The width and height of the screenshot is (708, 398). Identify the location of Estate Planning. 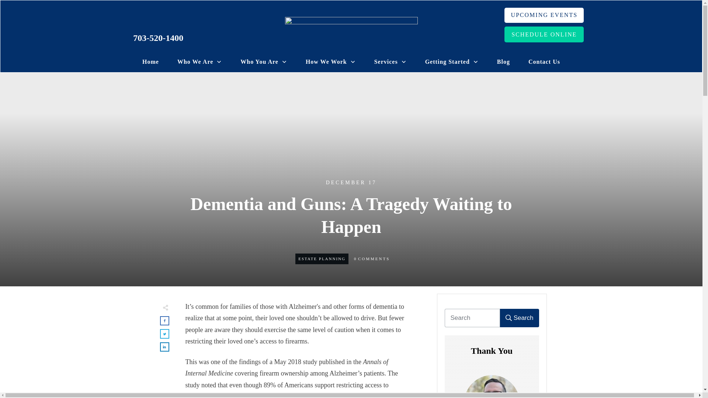
(322, 259).